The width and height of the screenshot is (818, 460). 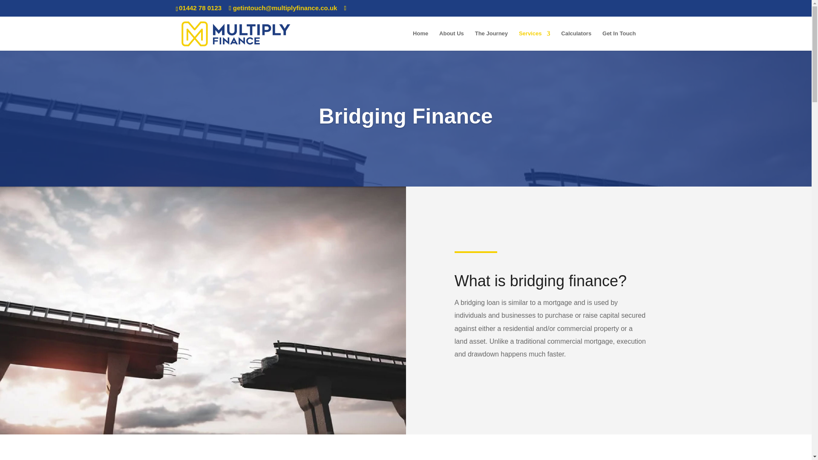 What do you see at coordinates (452, 40) in the screenshot?
I see `About Us` at bounding box center [452, 40].